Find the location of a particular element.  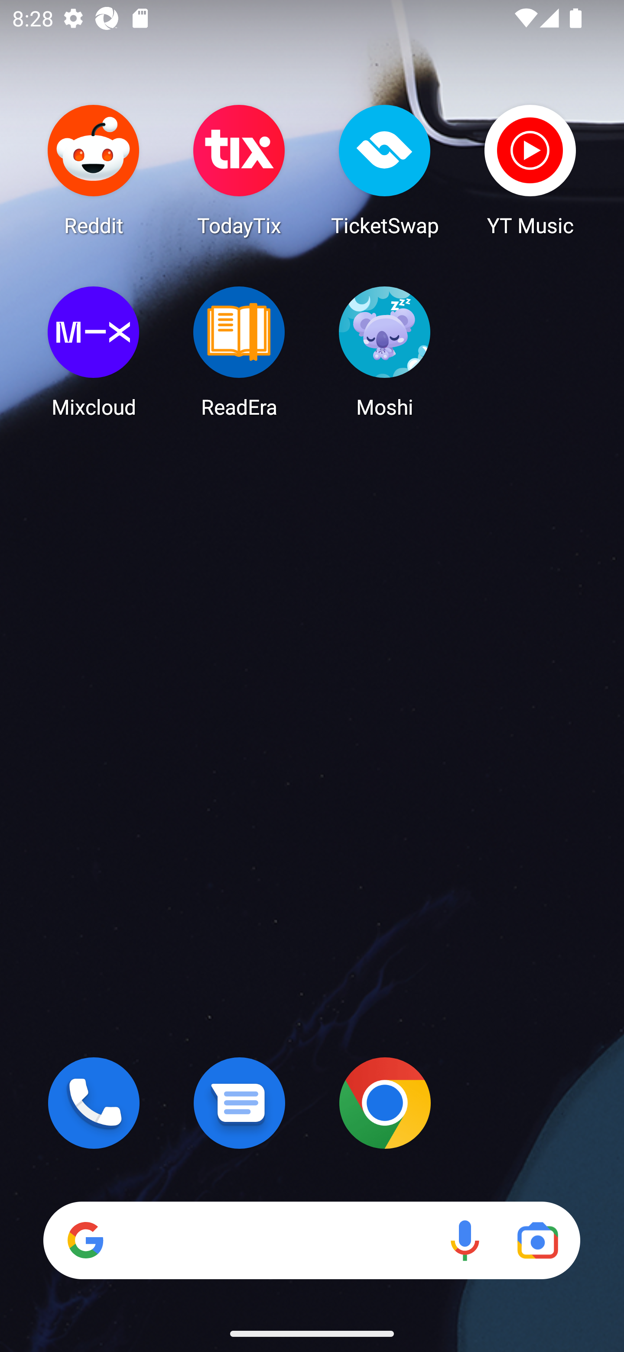

Reddit is located at coordinates (94, 170).